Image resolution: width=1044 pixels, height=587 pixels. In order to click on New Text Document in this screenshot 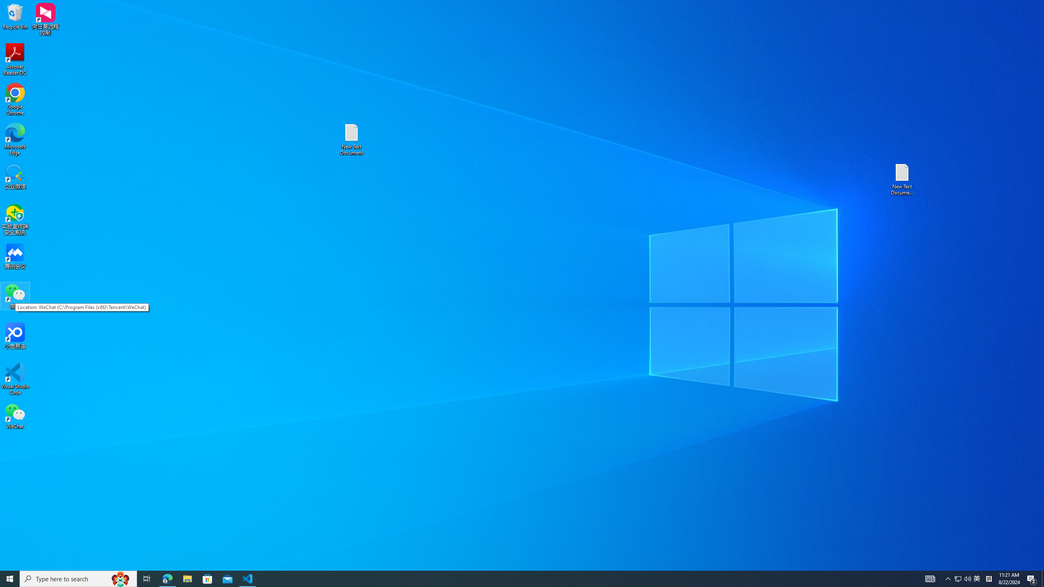, I will do `click(351, 139)`.